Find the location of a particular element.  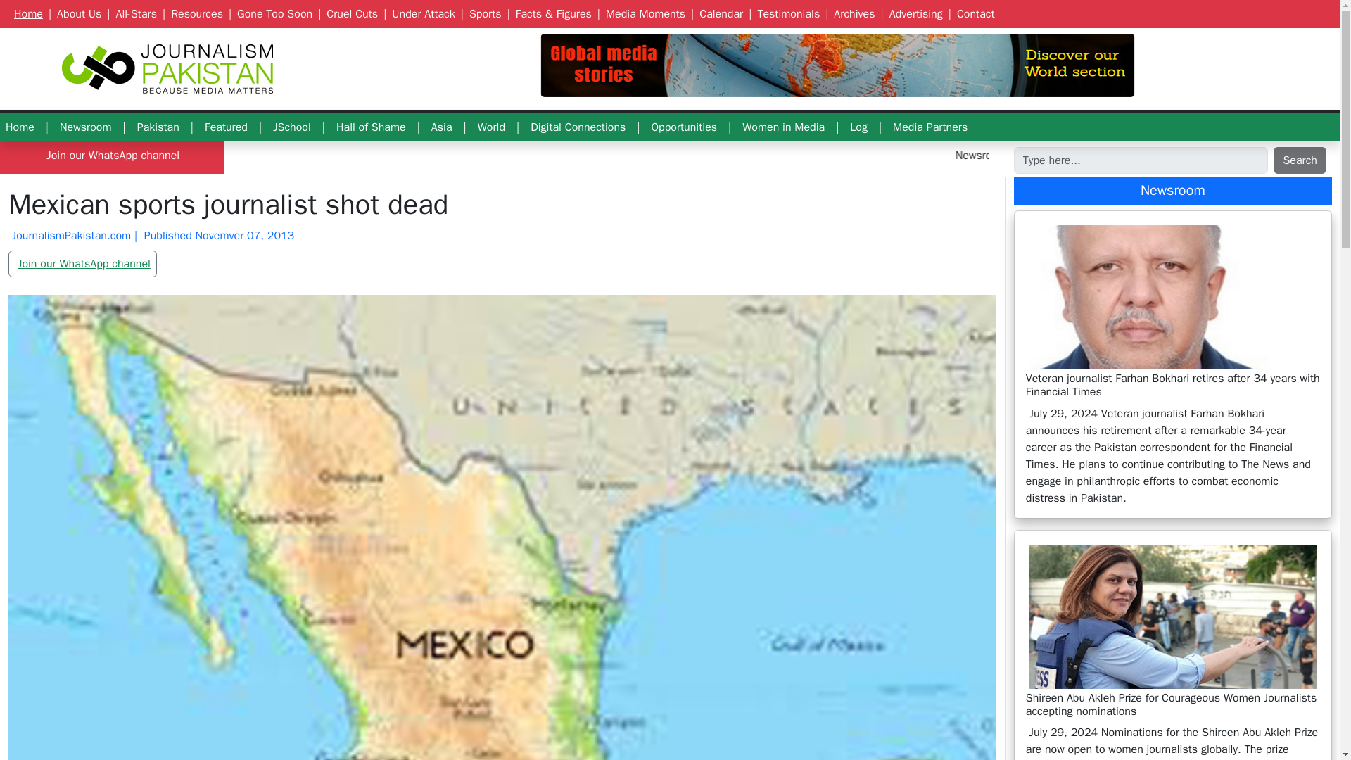

Gone Too Soon is located at coordinates (272, 14).